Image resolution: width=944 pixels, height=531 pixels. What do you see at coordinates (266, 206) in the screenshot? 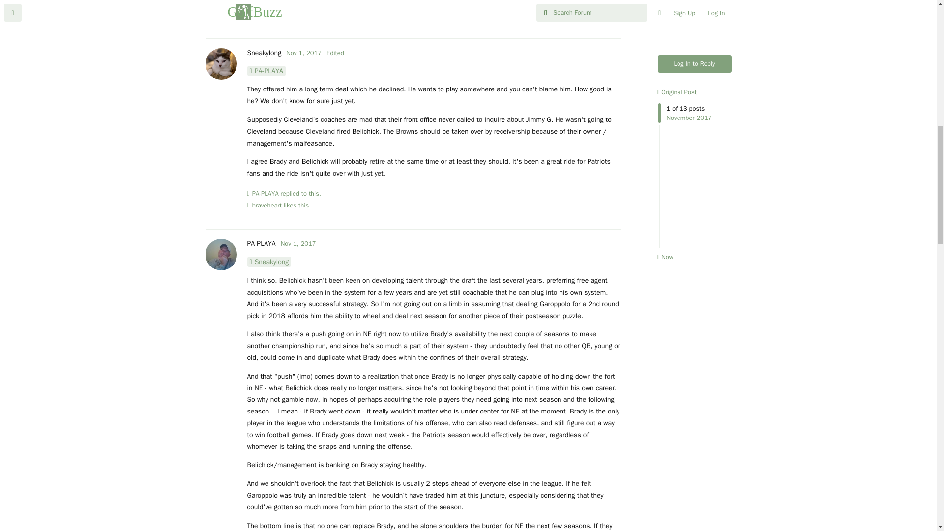
I see `braveheart` at bounding box center [266, 206].